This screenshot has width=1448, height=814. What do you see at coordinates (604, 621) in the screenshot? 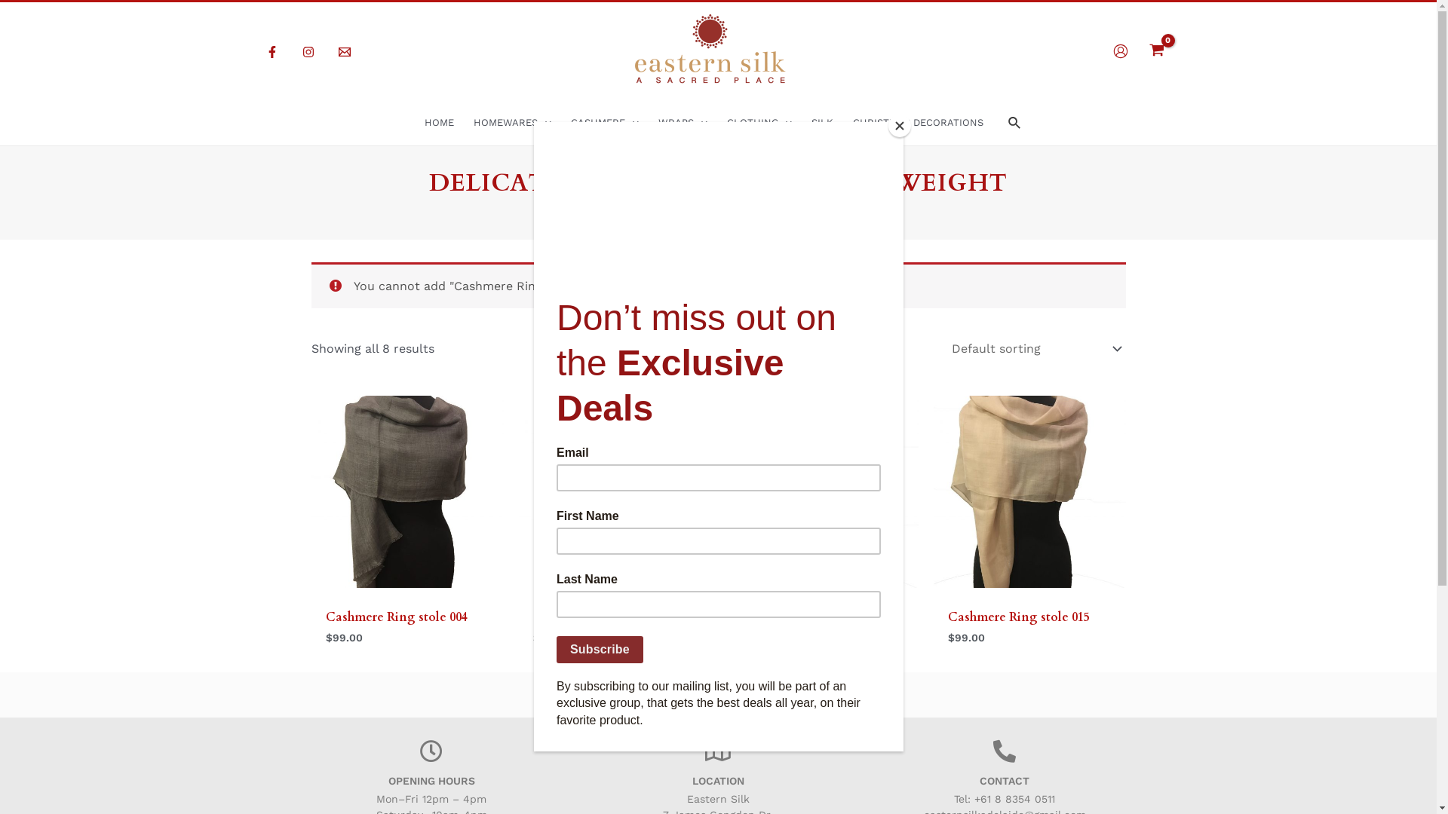
I see `Cashmere Ring stole 005` at bounding box center [604, 621].